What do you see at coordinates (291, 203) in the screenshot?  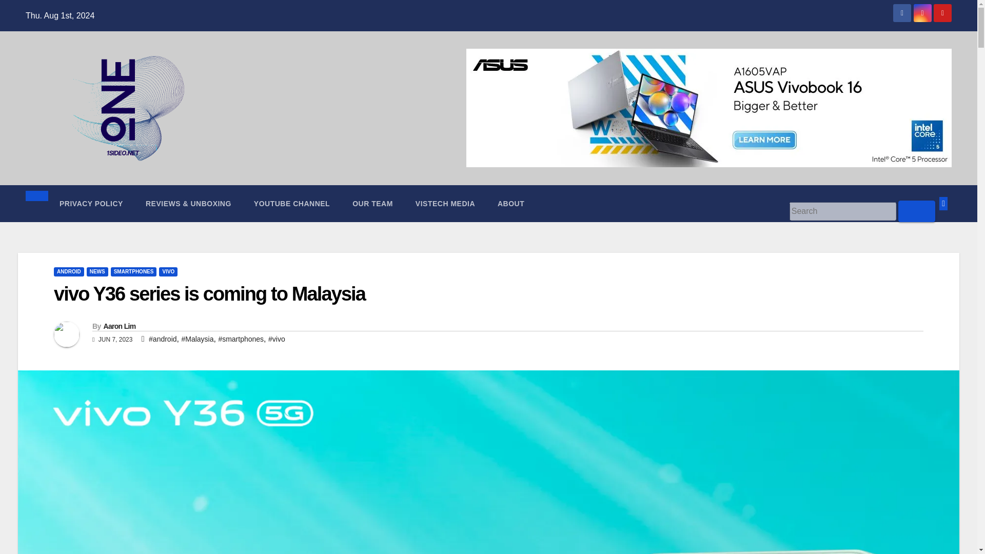 I see `YOUTUBE CHANNEL` at bounding box center [291, 203].